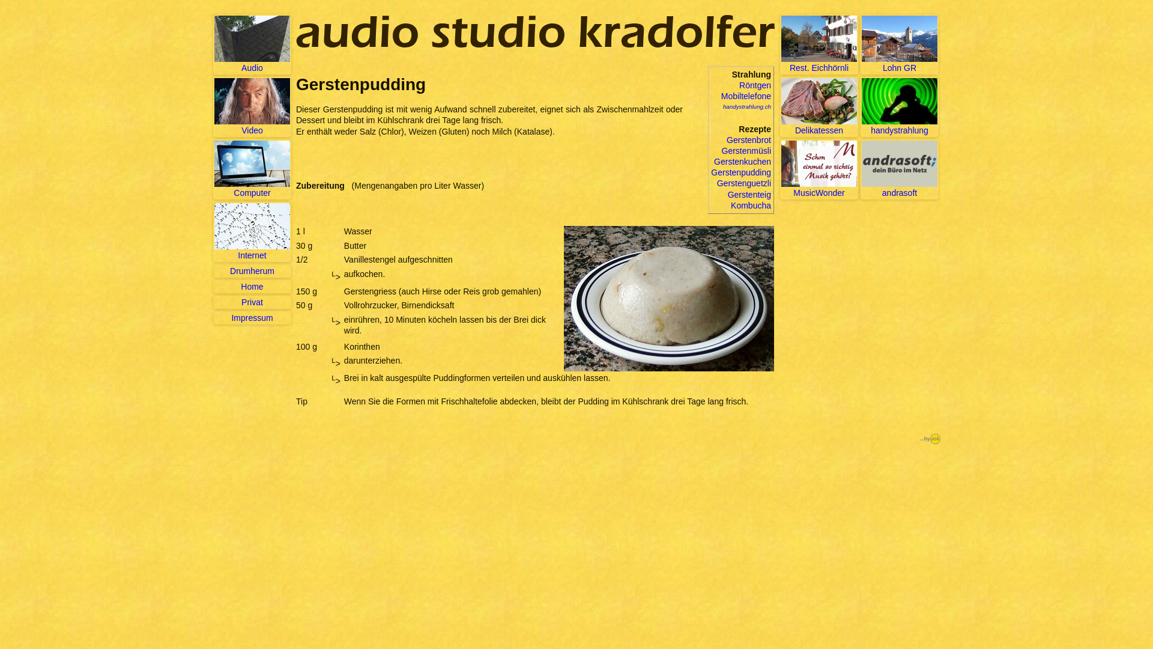  Describe the element at coordinates (252, 302) in the screenshot. I see `Privat` at that location.